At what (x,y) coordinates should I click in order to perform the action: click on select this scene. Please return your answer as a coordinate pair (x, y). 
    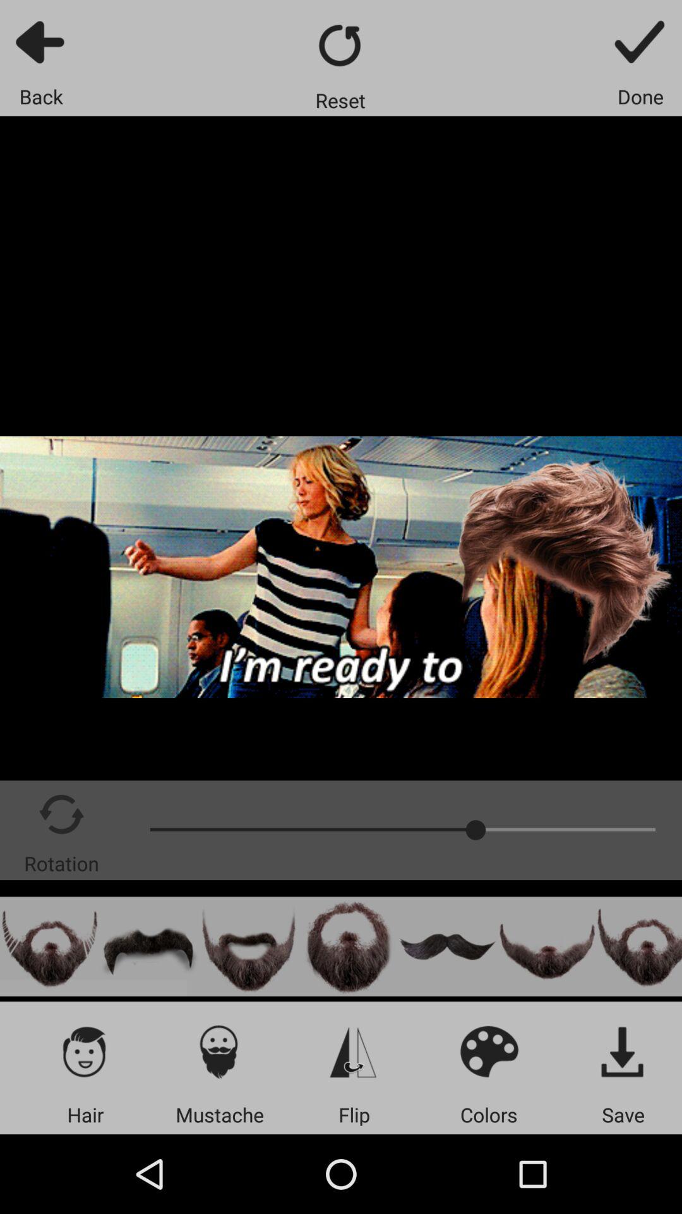
    Looking at the image, I should click on (49, 946).